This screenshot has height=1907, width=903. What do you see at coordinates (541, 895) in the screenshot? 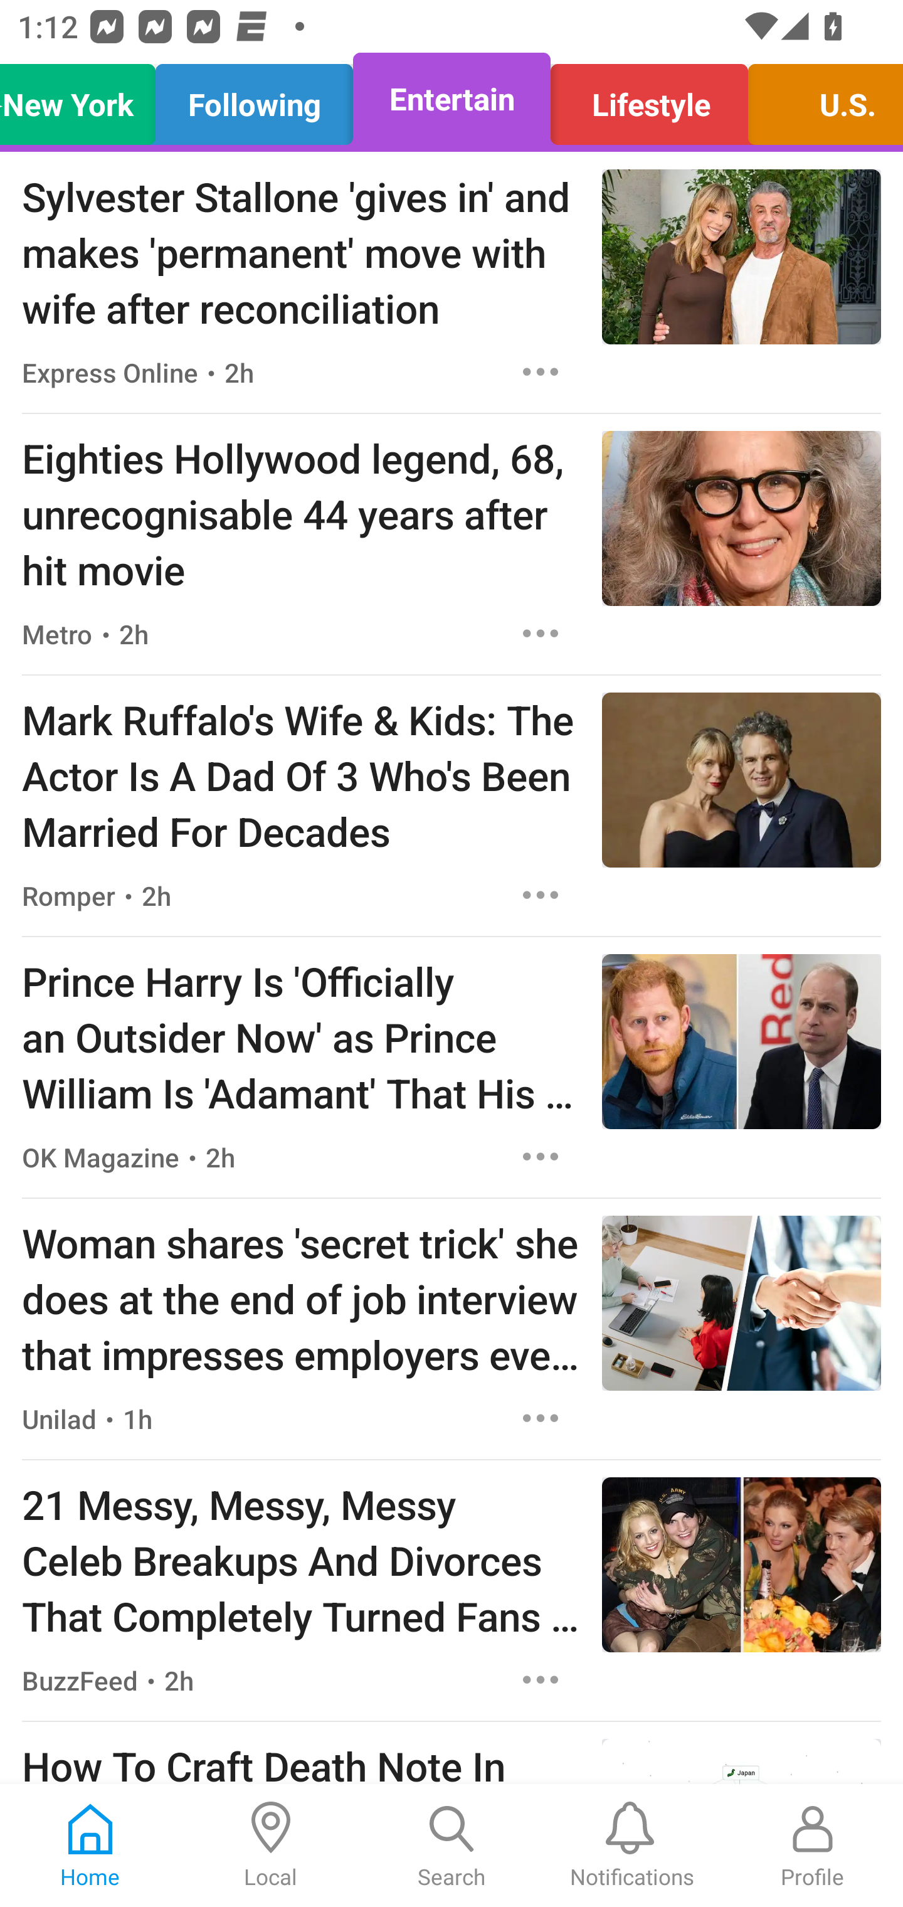
I see `Options` at bounding box center [541, 895].